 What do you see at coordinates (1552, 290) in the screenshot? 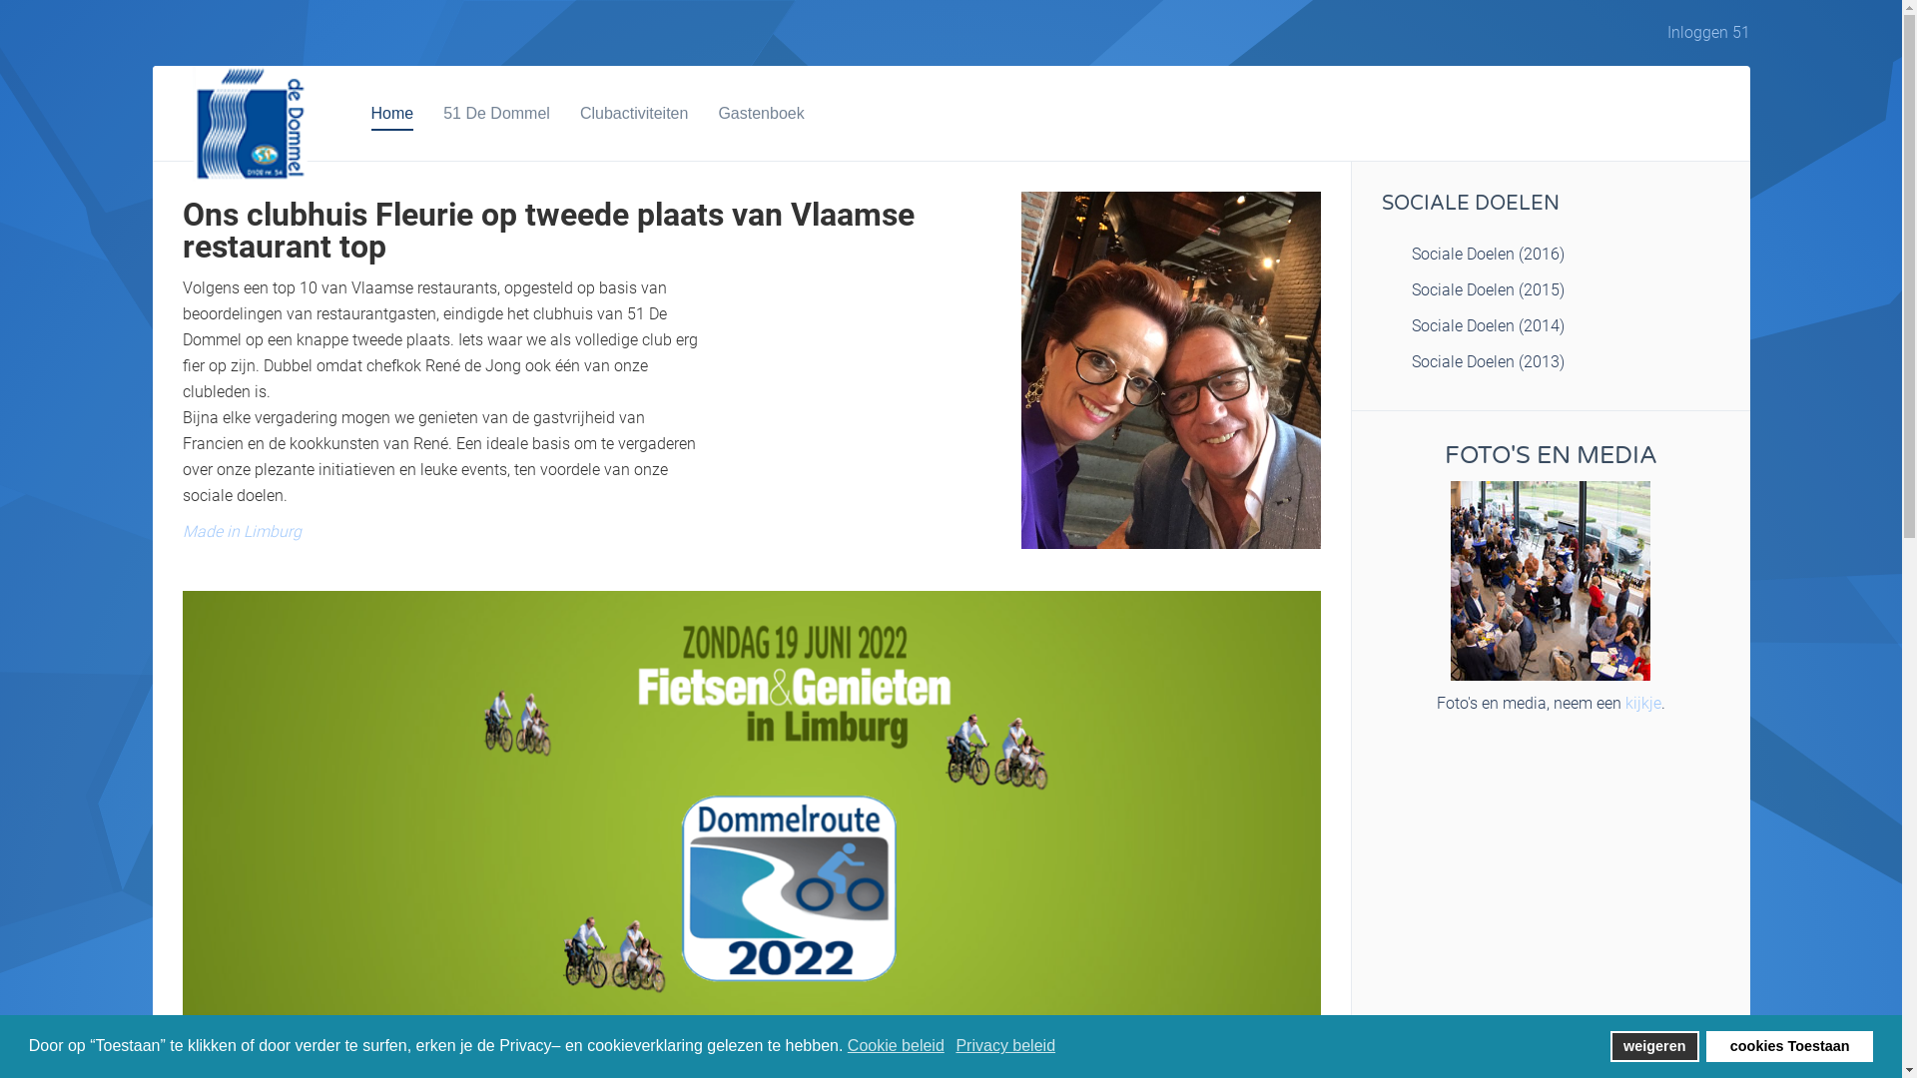
I see `Sociale Doelen (2015)` at bounding box center [1552, 290].